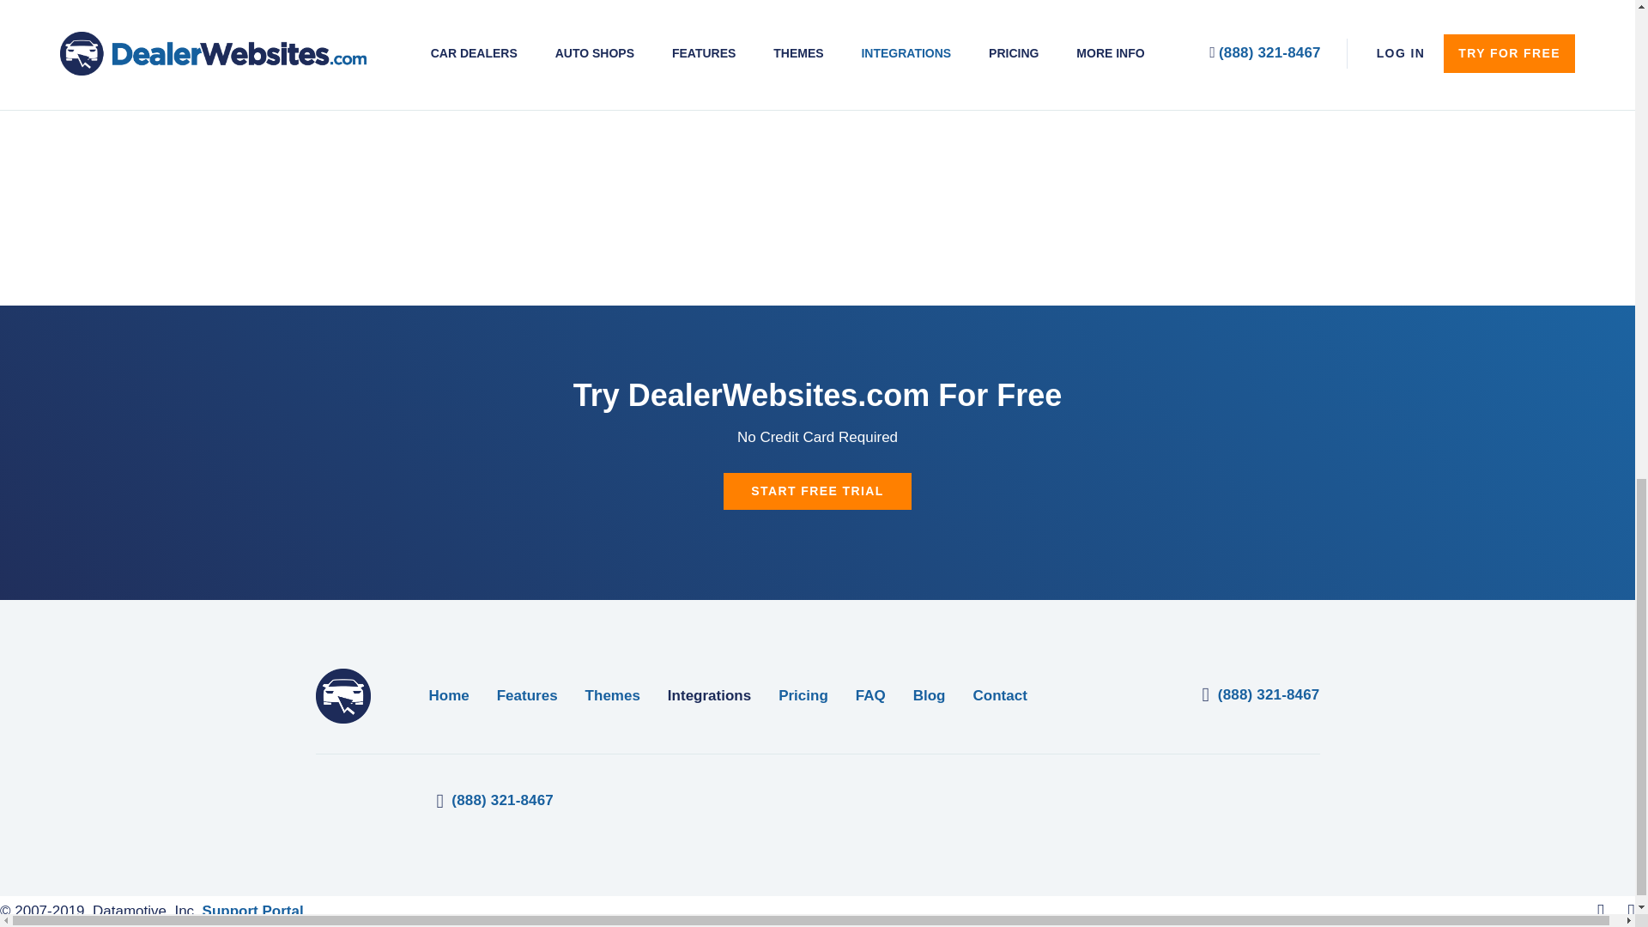 This screenshot has width=1648, height=927. I want to click on START FREE TRIAL, so click(817, 491).